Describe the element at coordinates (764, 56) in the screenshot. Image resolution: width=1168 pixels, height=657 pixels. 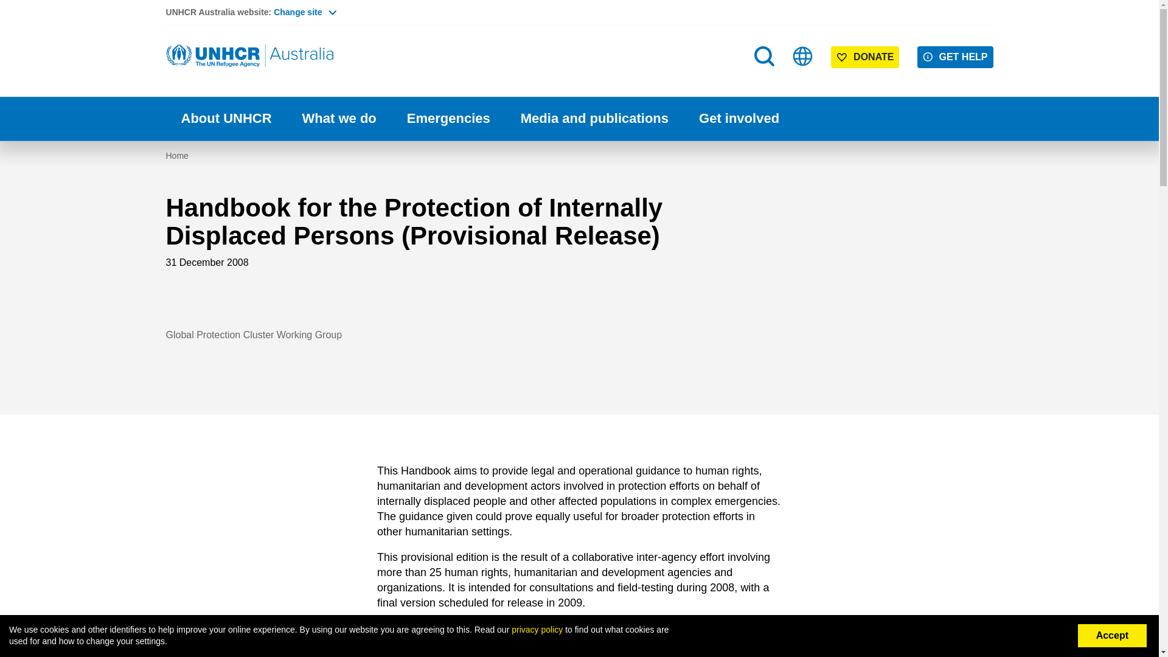
I see `Search` at that location.